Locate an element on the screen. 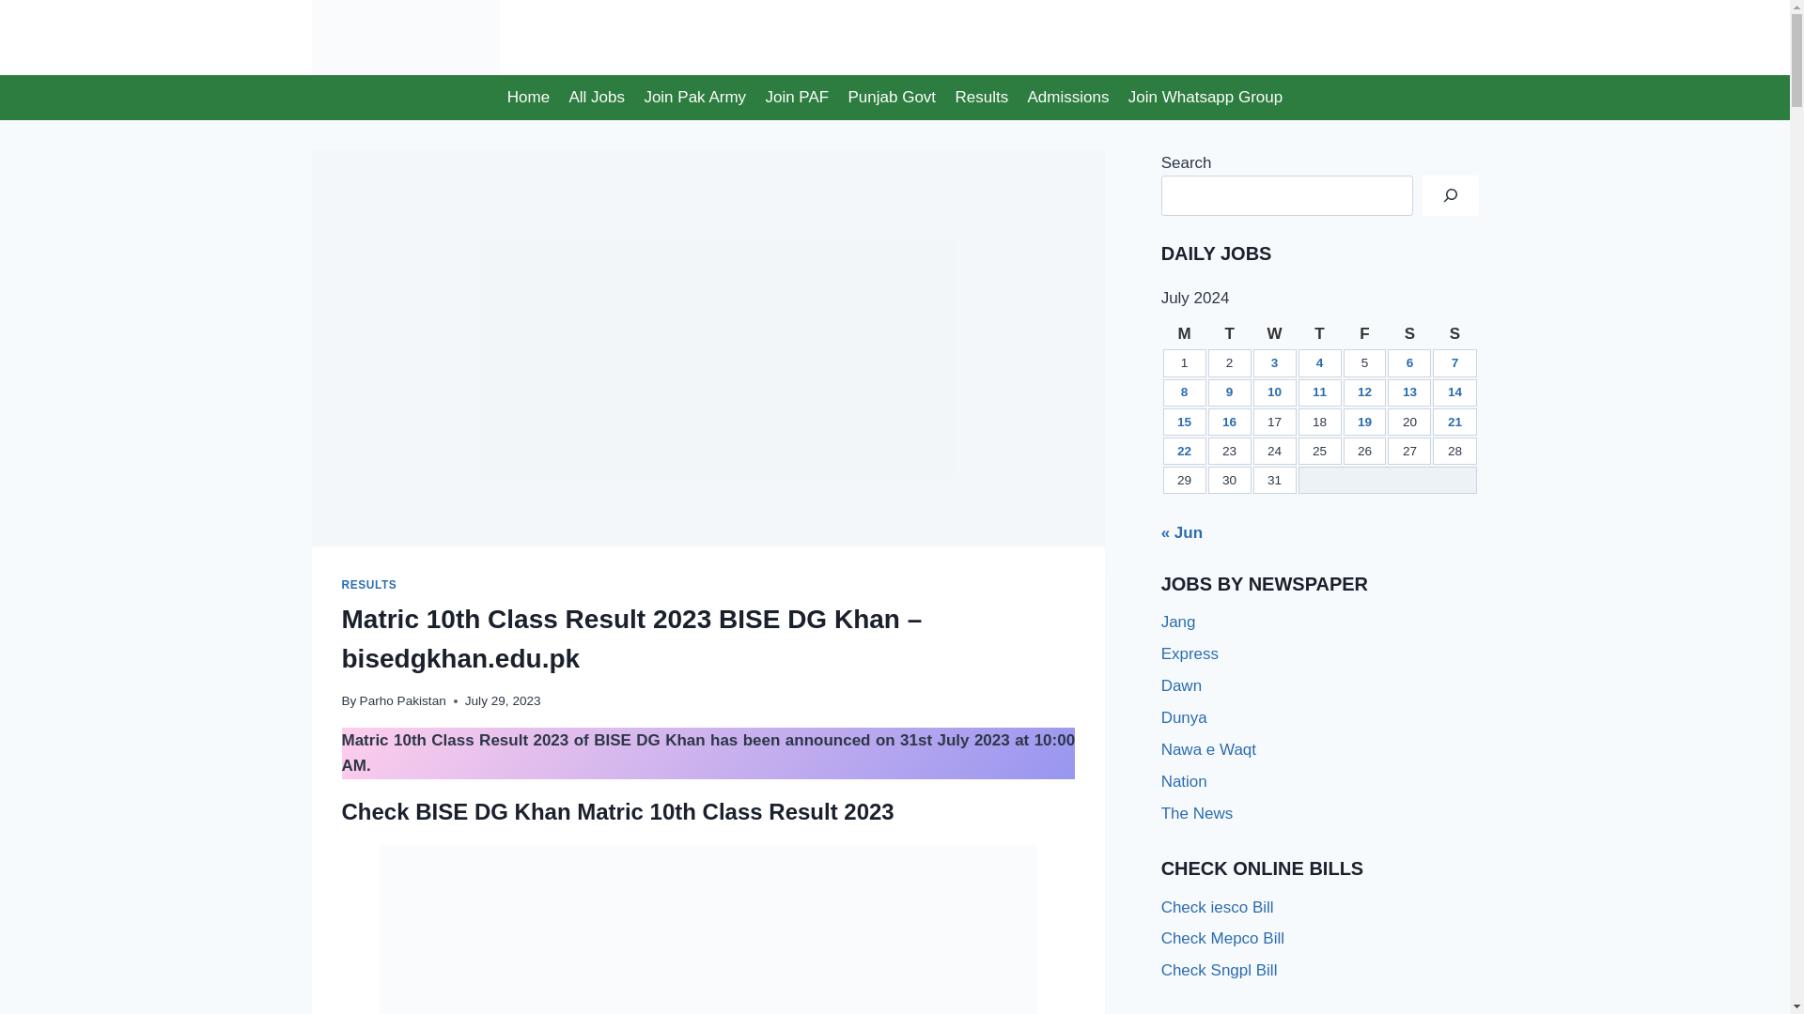  Thursday is located at coordinates (1320, 334).